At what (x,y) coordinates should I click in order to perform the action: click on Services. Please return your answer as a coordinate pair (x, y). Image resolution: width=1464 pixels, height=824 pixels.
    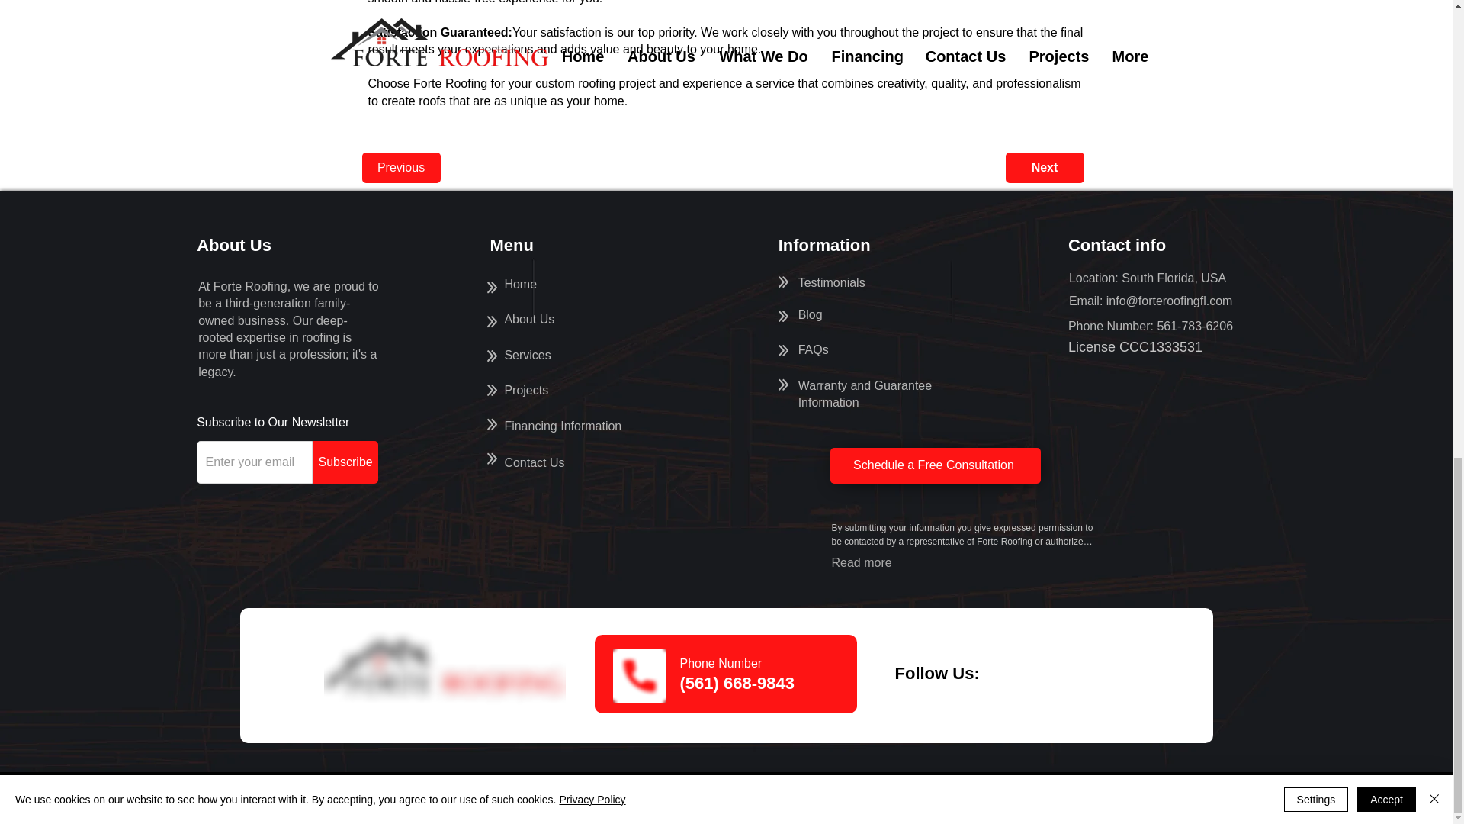
    Looking at the image, I should click on (520, 284).